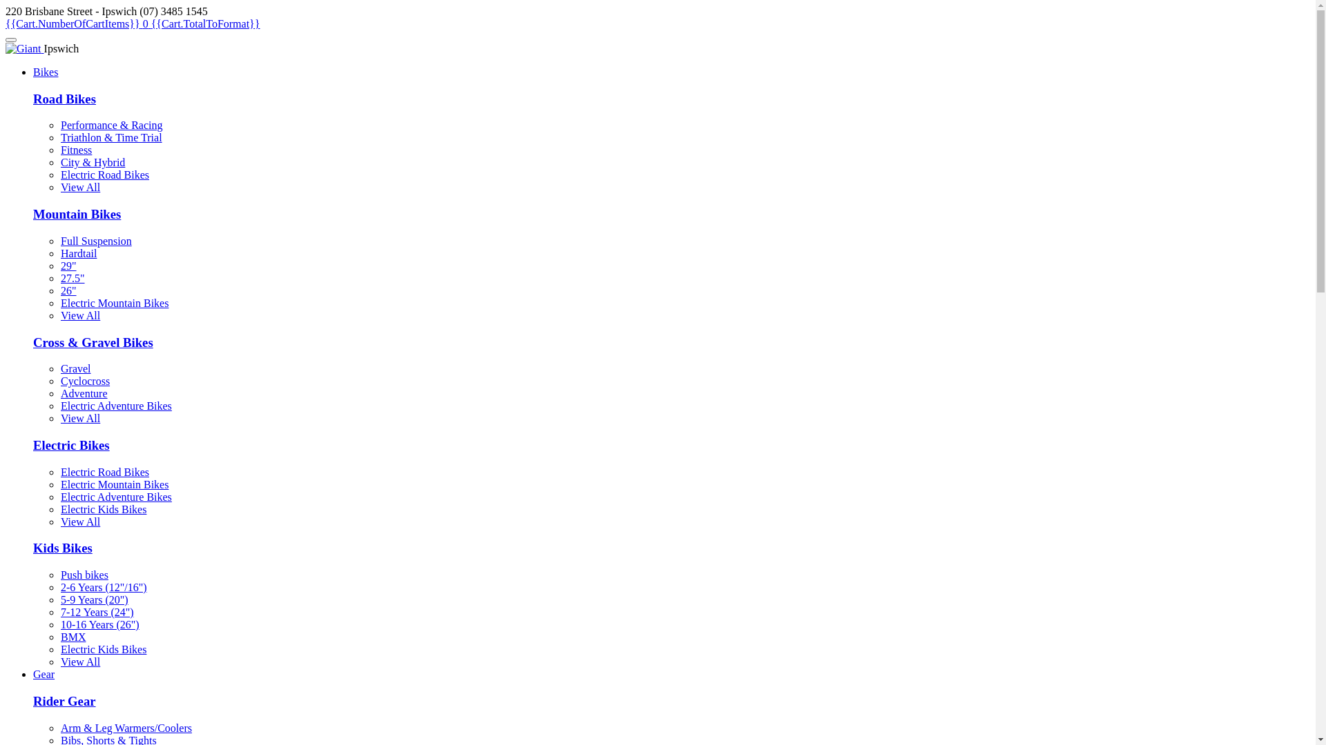 The height and width of the screenshot is (745, 1326). Describe the element at coordinates (76, 150) in the screenshot. I see `Fitness` at that location.